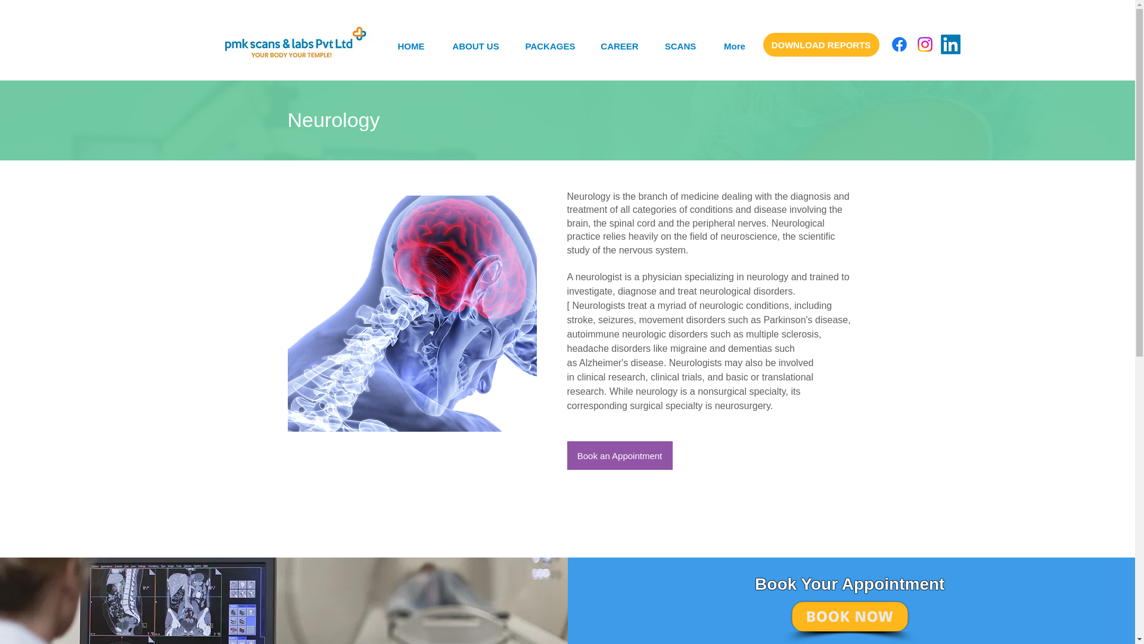 The width and height of the screenshot is (1144, 644). I want to click on nervous system, so click(652, 250).